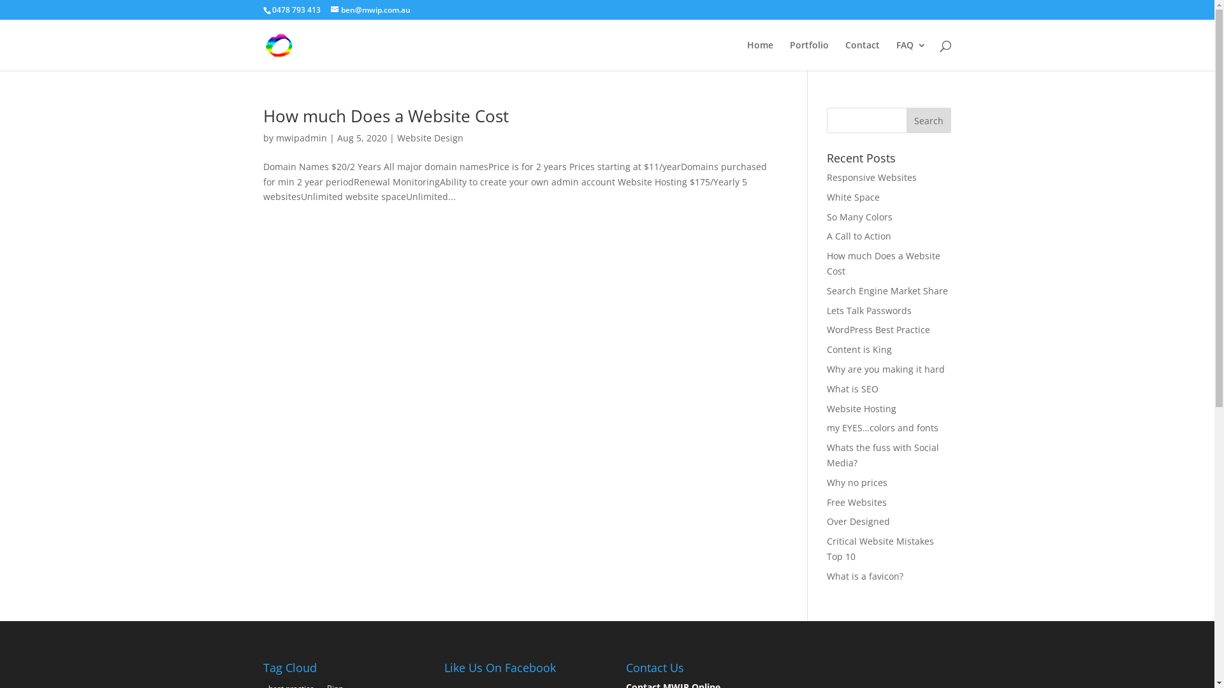  I want to click on How much Does a Website Cost, so click(385, 116).